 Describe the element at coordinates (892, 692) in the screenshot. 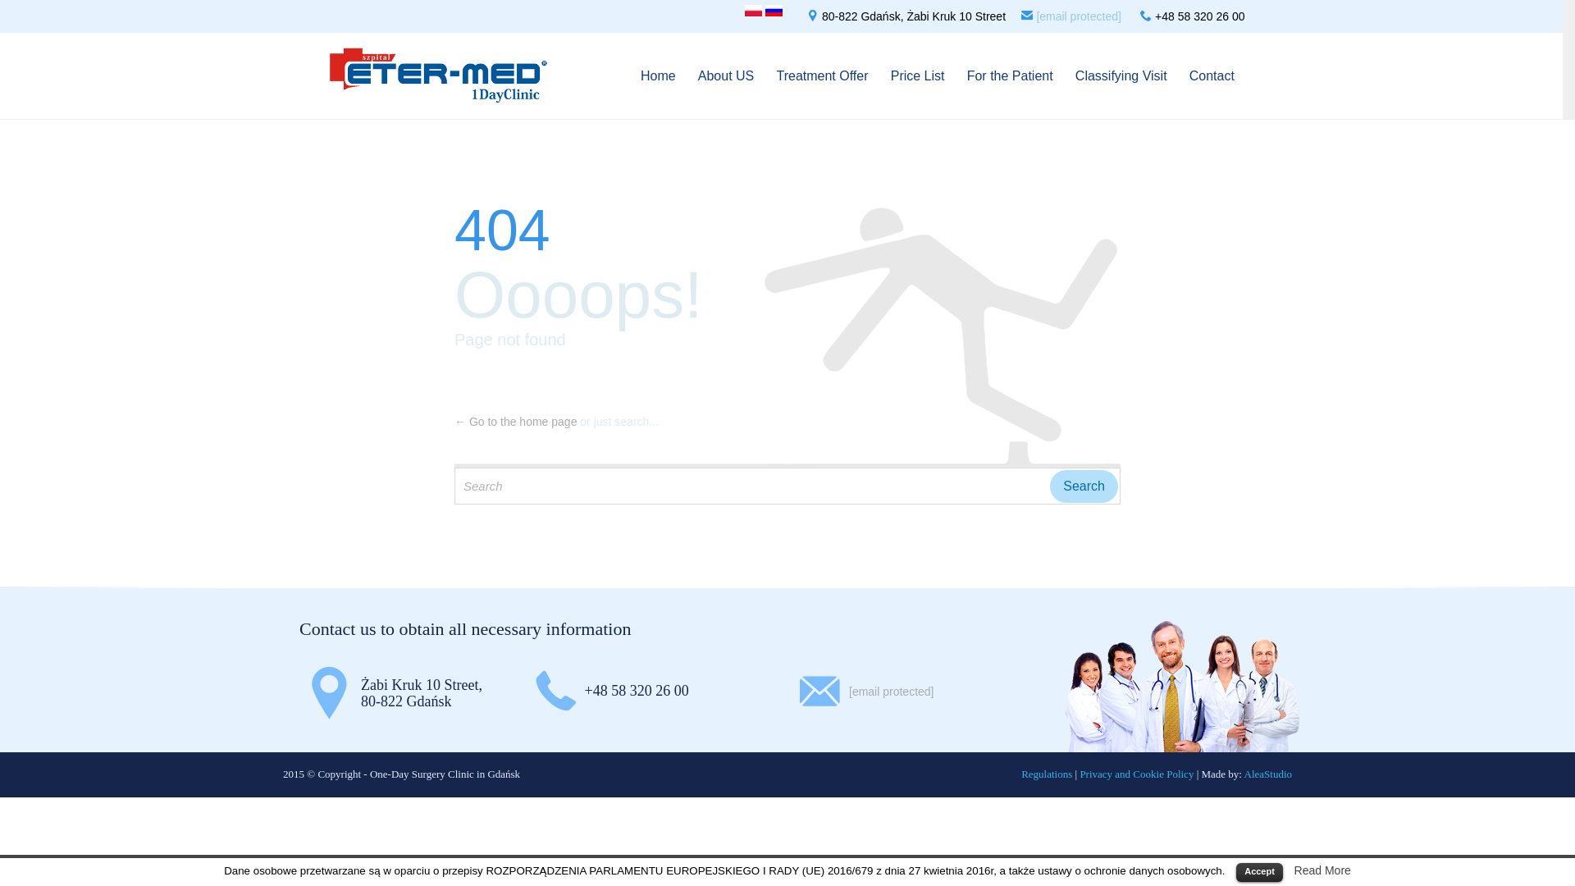

I see `[email protected]` at that location.